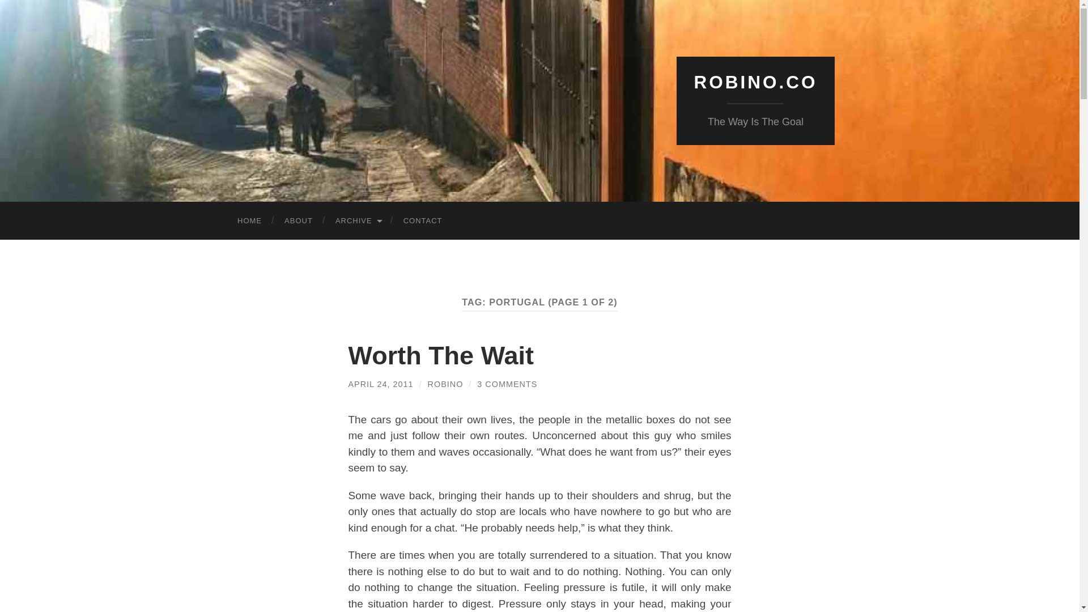 The image size is (1088, 612). I want to click on 3 COMMENTS, so click(507, 384).